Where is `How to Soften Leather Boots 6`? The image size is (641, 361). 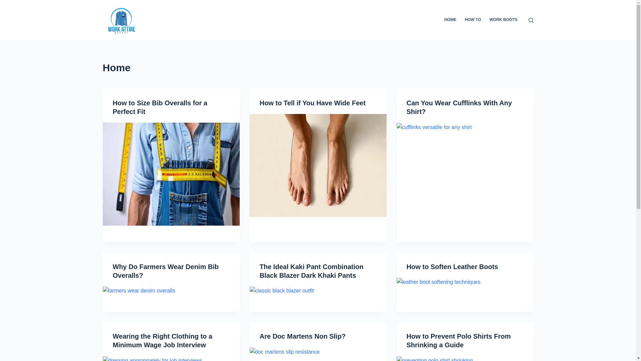 How to Soften Leather Boots 6 is located at coordinates (439, 282).